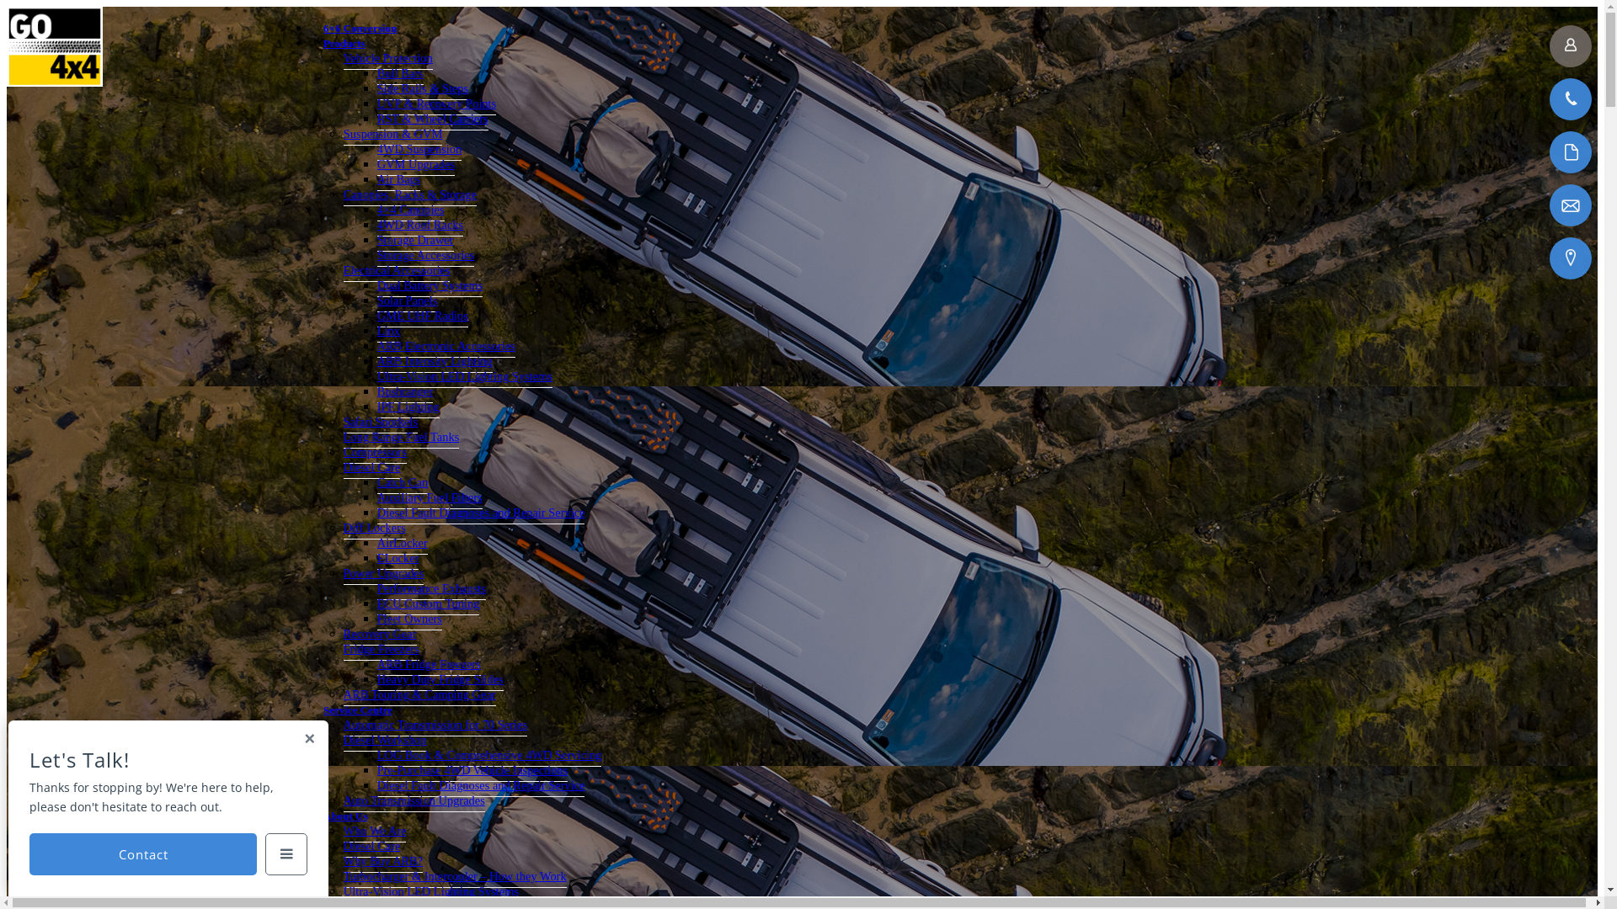  What do you see at coordinates (385, 741) in the screenshot?
I see `Diesel Workshop` at bounding box center [385, 741].